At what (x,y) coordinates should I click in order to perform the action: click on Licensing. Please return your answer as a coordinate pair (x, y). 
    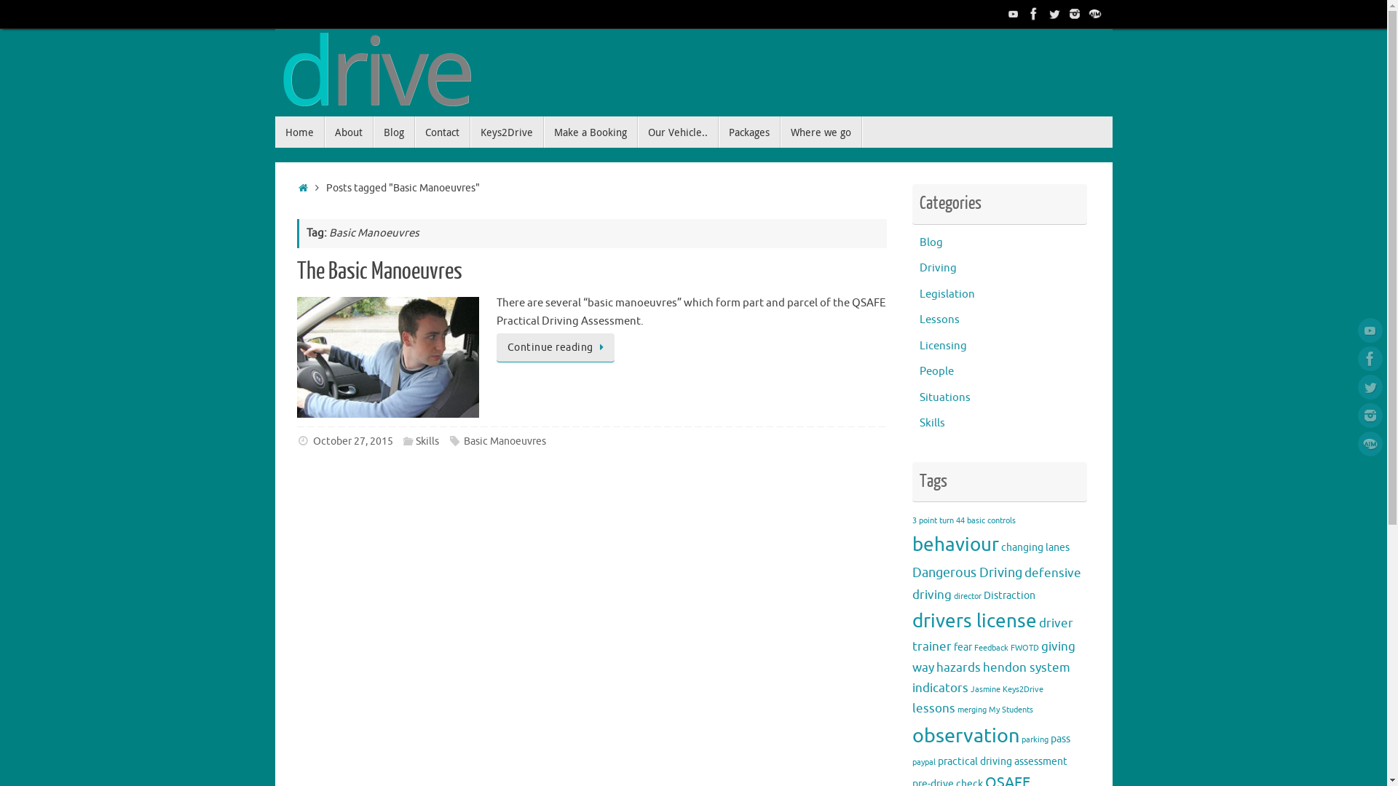
    Looking at the image, I should click on (942, 346).